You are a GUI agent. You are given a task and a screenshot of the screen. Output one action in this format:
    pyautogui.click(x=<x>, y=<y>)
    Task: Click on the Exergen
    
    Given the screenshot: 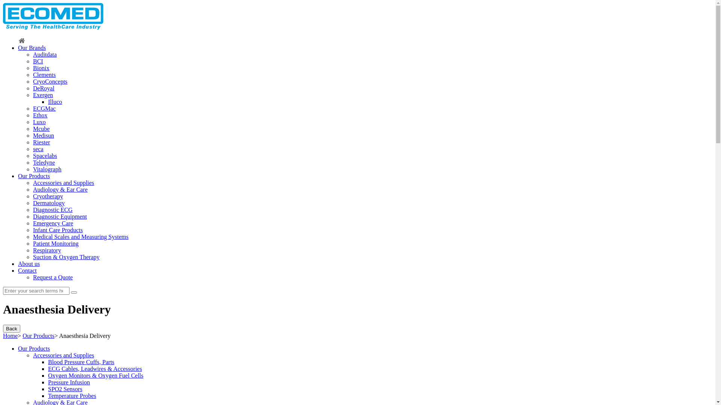 What is the action you would take?
    pyautogui.click(x=43, y=95)
    